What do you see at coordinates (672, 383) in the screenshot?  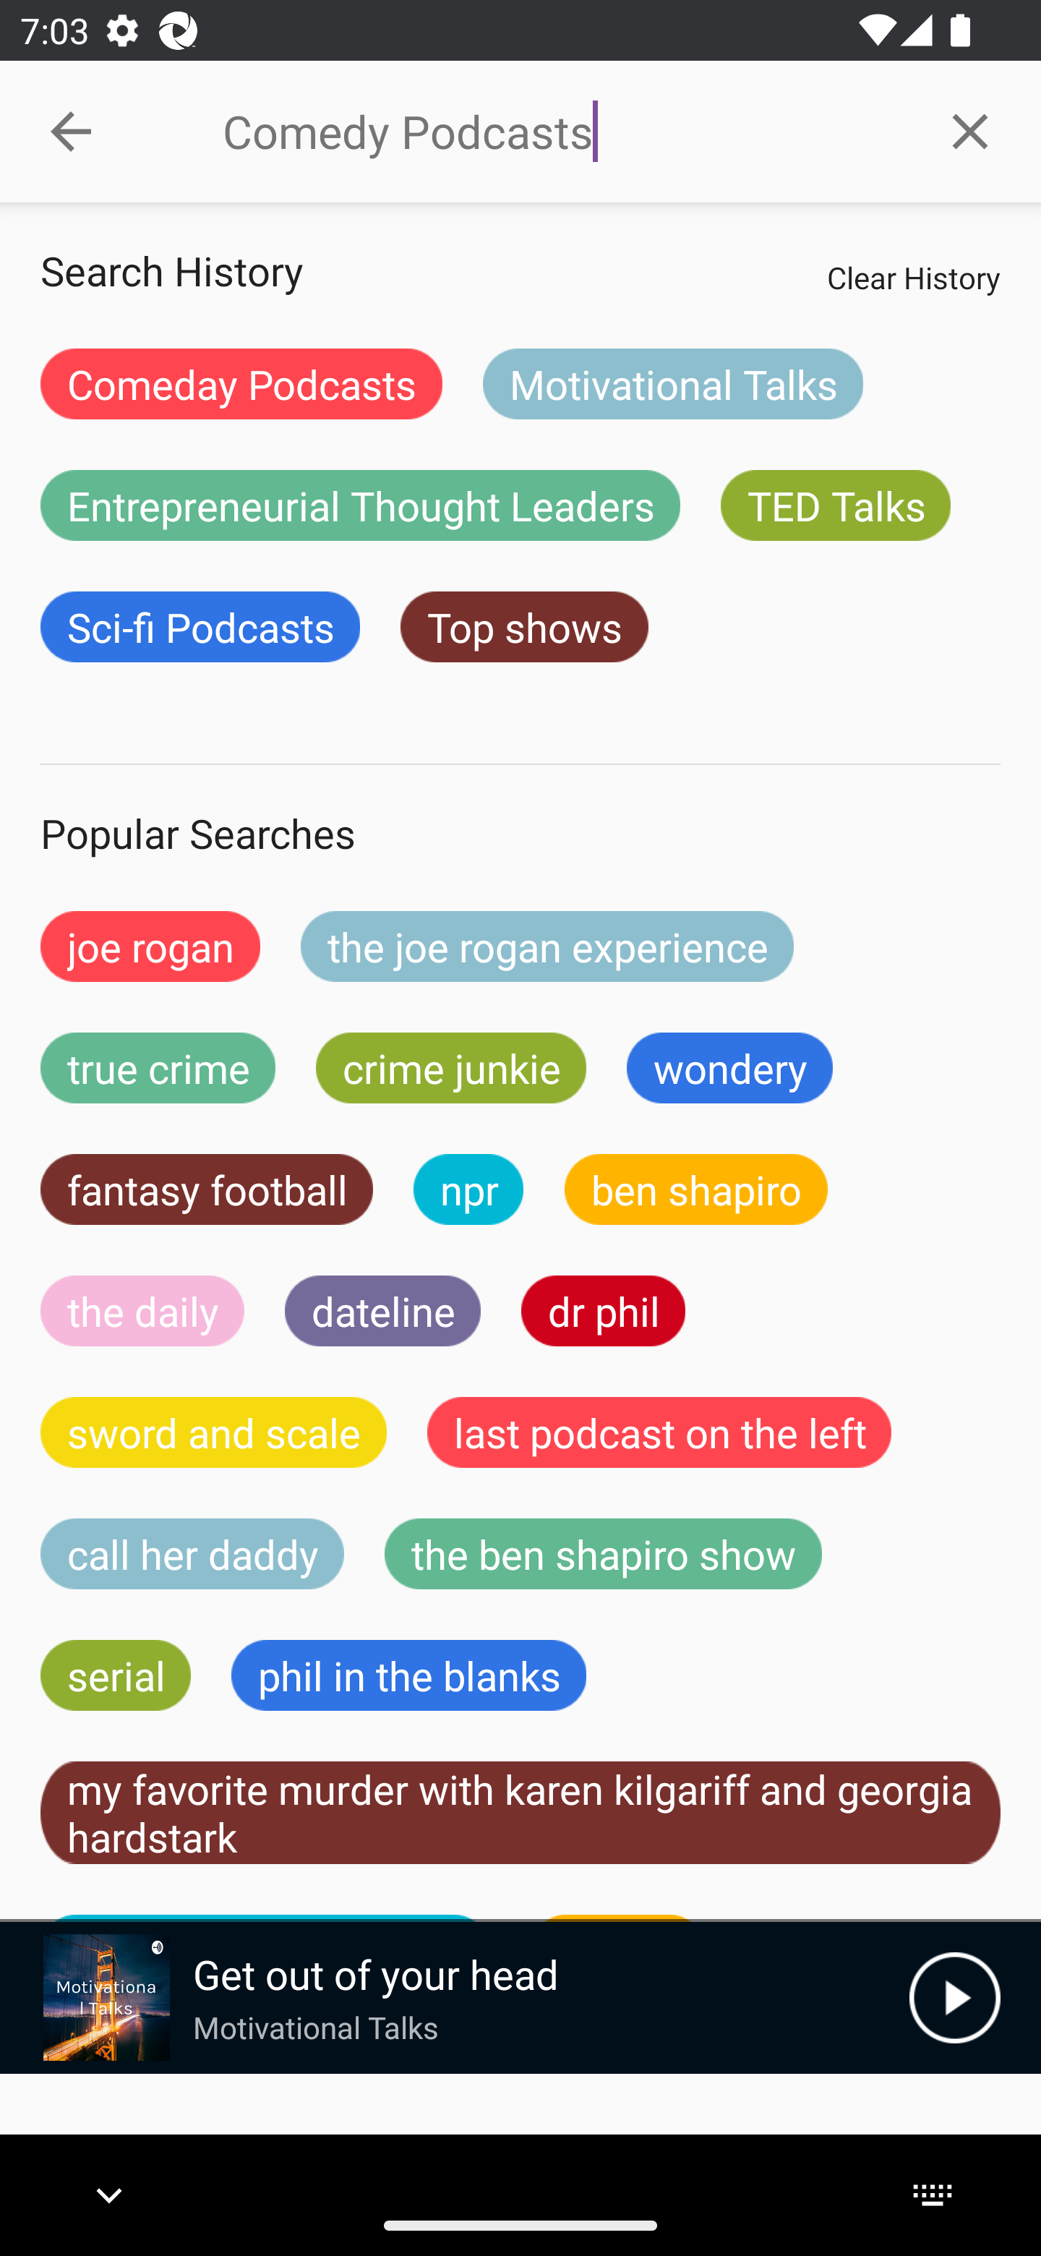 I see `Motivational Talks` at bounding box center [672, 383].